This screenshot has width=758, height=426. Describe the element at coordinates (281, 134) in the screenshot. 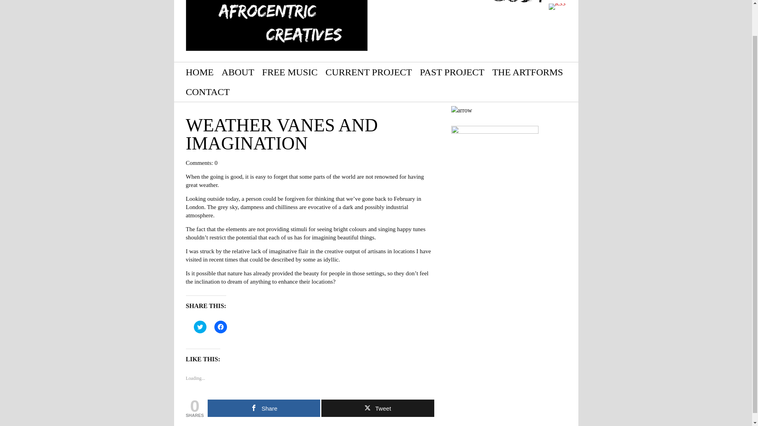

I see `Permanent Link to Weather vanes and imagination` at that location.